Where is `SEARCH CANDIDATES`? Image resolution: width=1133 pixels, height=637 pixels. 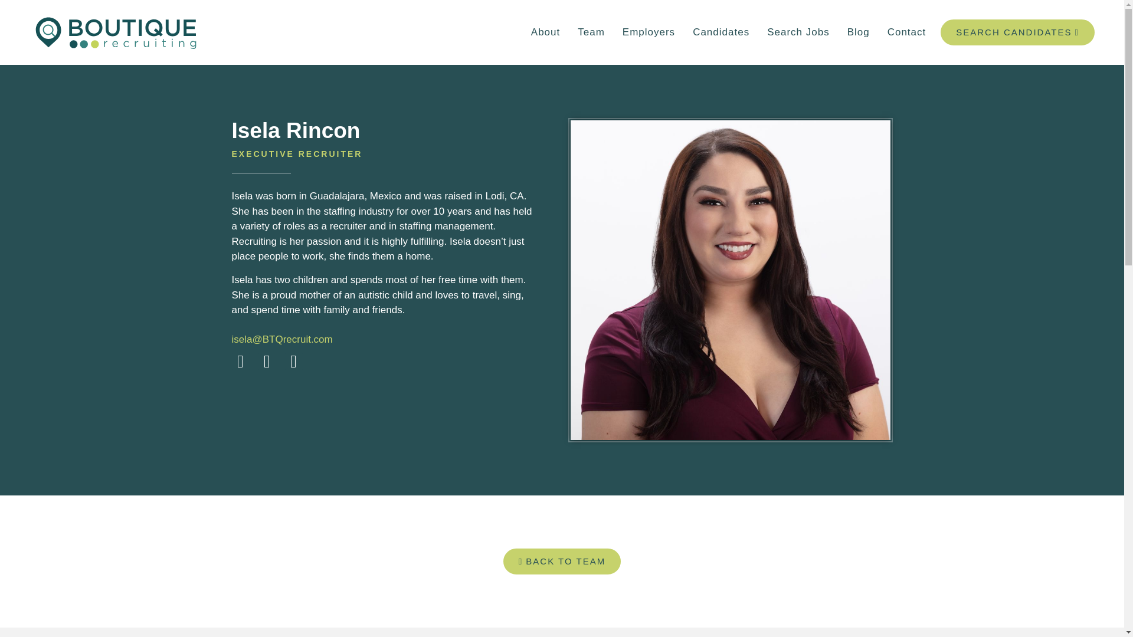 SEARCH CANDIDATES is located at coordinates (1017, 32).